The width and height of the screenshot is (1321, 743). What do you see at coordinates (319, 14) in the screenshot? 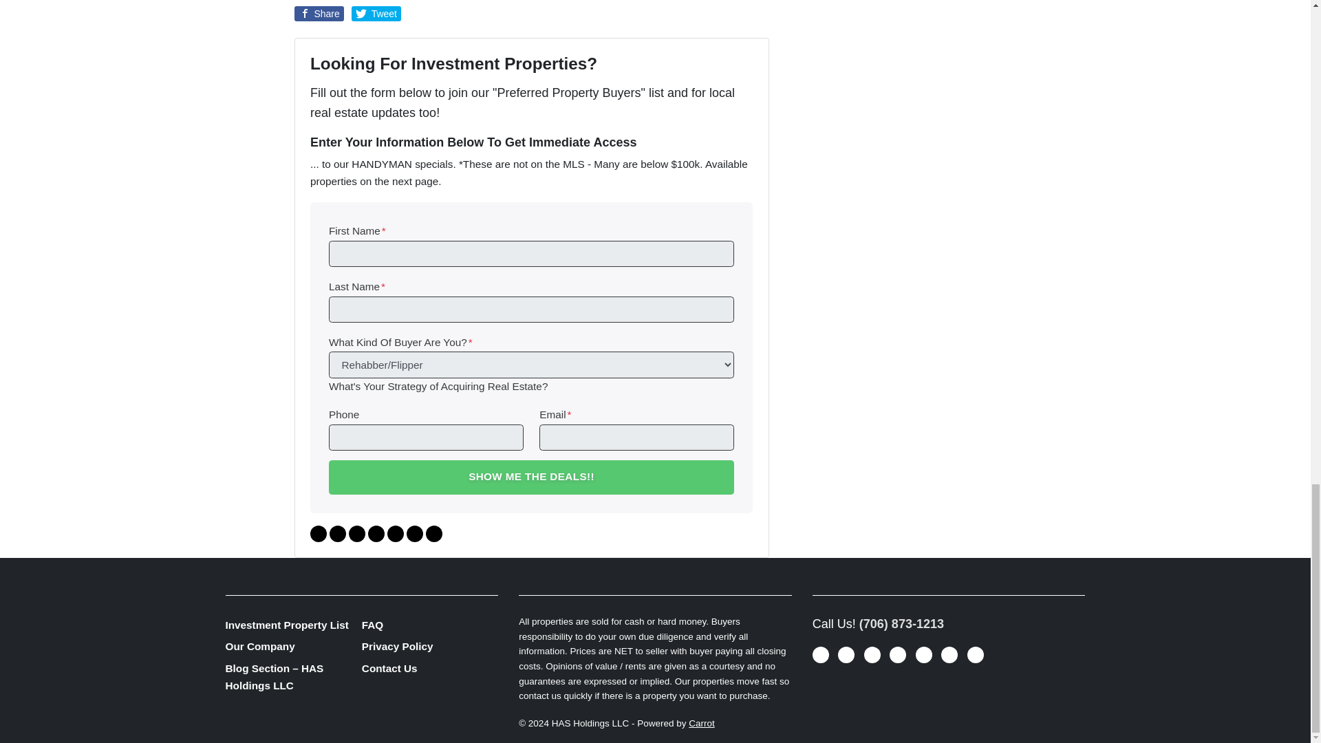
I see `Share on Facebook` at bounding box center [319, 14].